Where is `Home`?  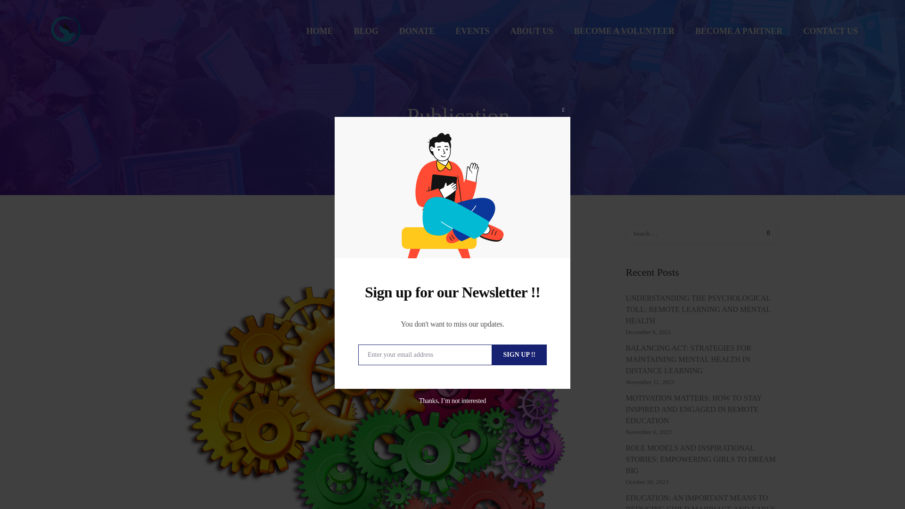
Home is located at coordinates (367, 182).